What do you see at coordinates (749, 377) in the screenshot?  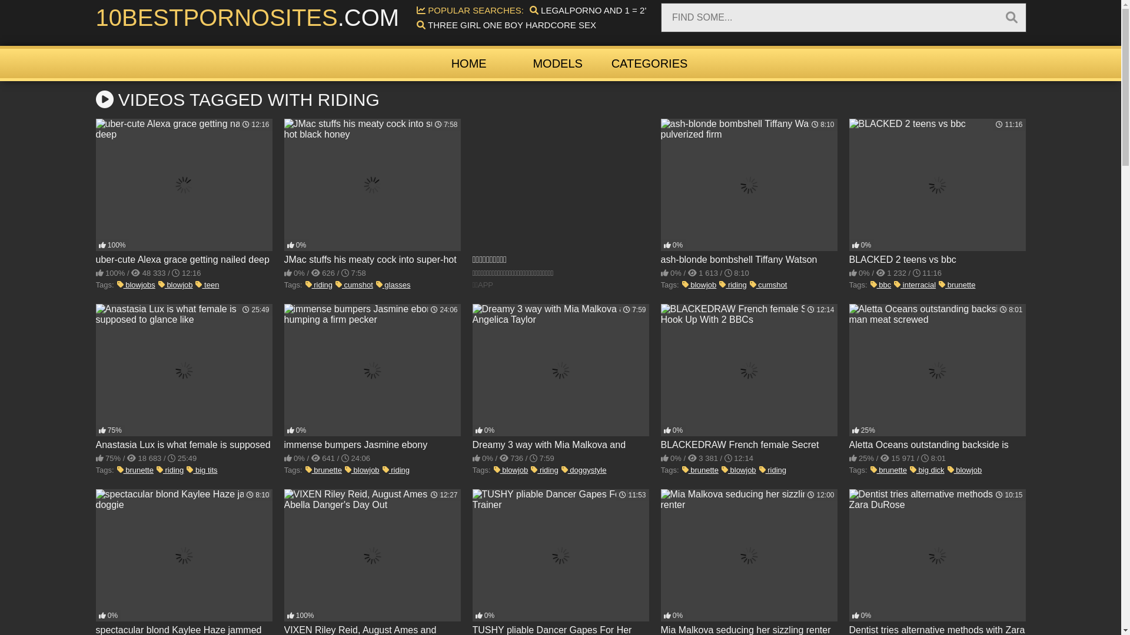 I see `BLACKEDRAW French female Secret Hook Up With 2 BBCs` at bounding box center [749, 377].